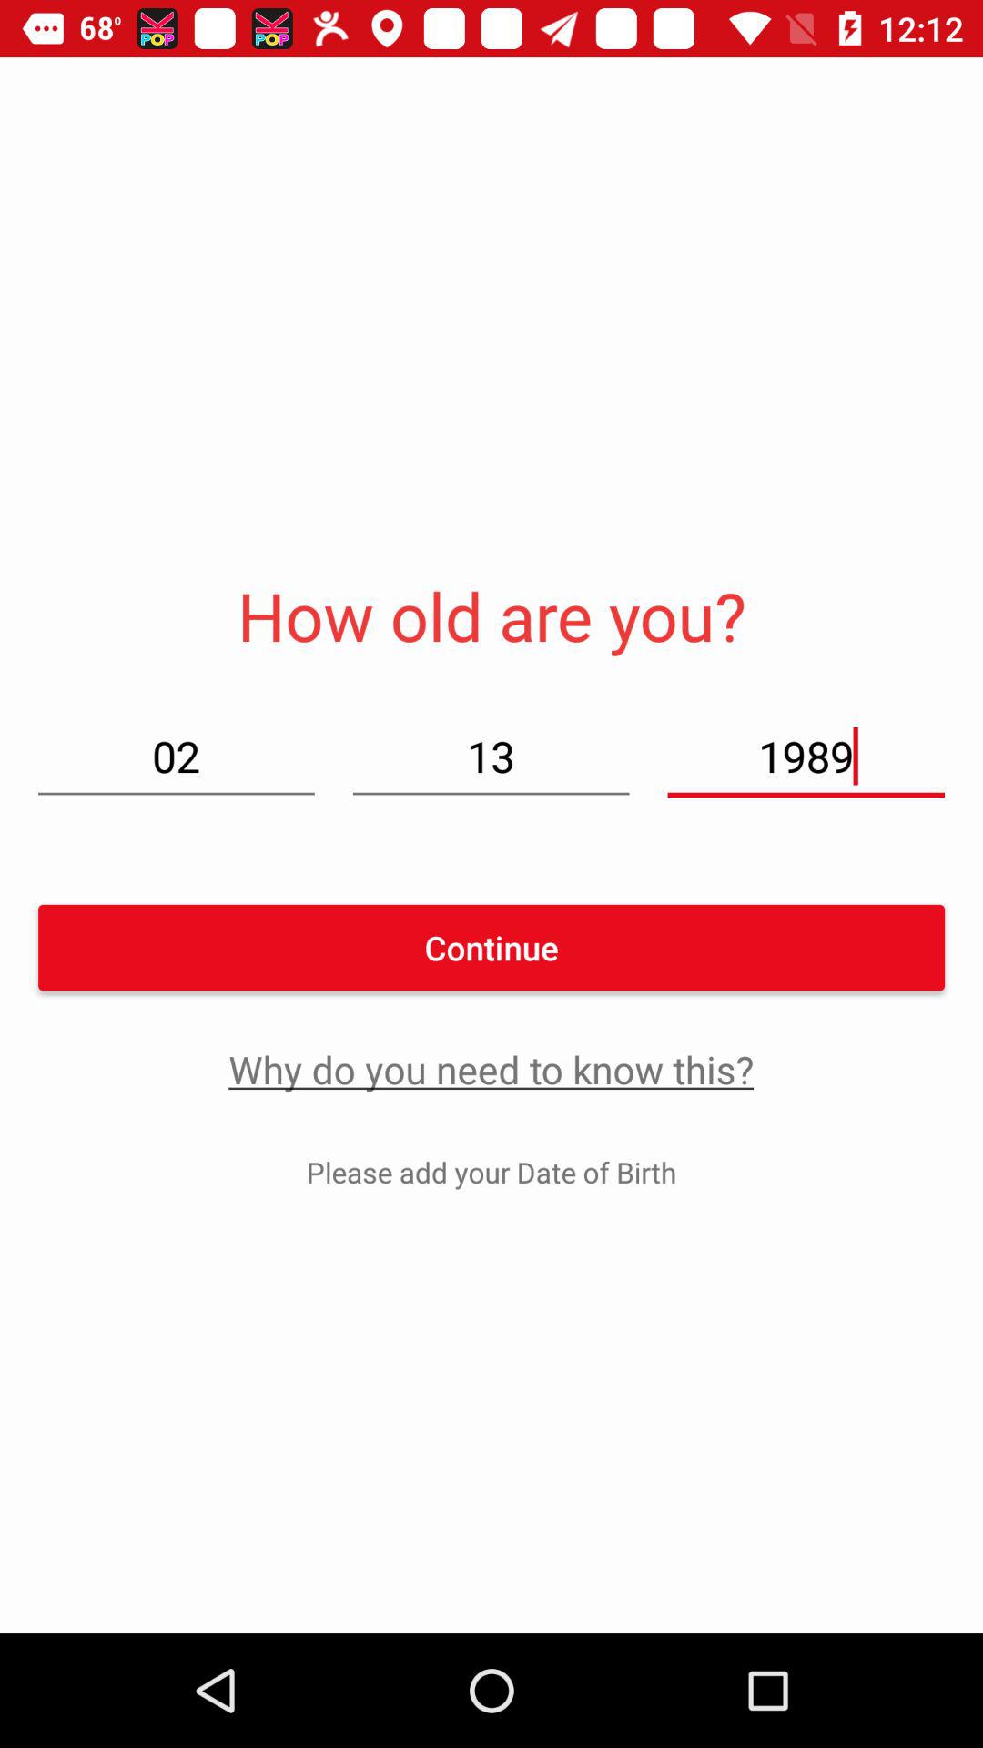 The height and width of the screenshot is (1748, 983). I want to click on open 1989 icon, so click(806, 756).